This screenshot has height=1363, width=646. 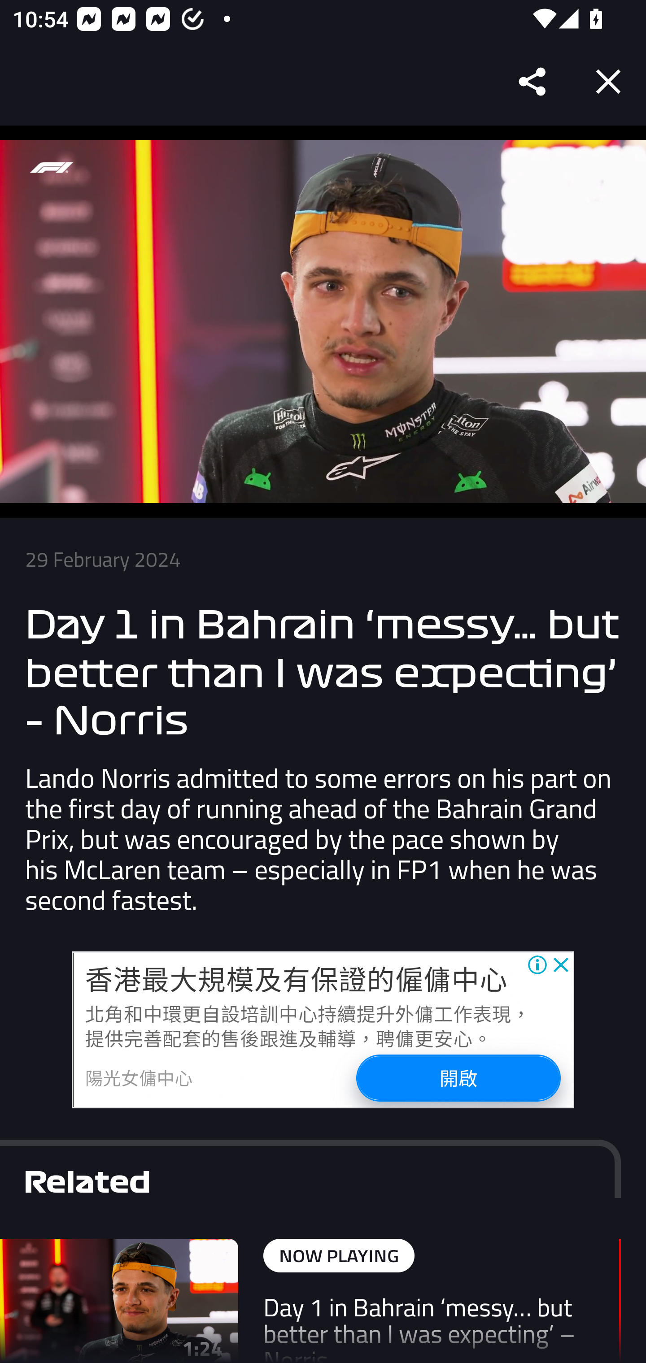 What do you see at coordinates (608, 82) in the screenshot?
I see `Close` at bounding box center [608, 82].